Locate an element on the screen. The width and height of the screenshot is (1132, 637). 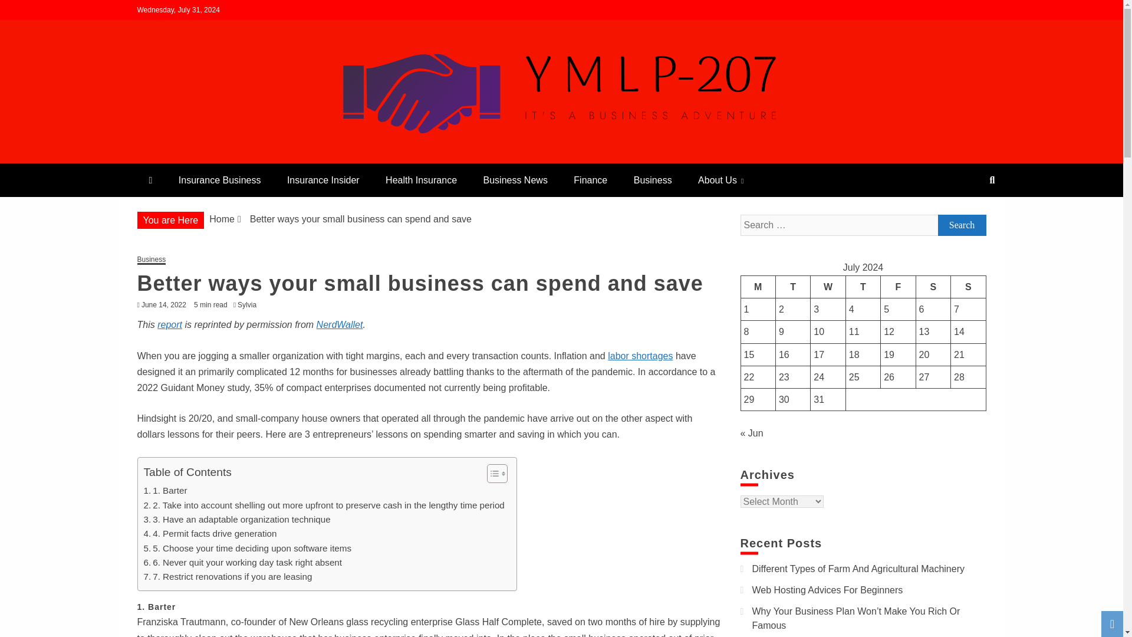
Search is located at coordinates (24, 11).